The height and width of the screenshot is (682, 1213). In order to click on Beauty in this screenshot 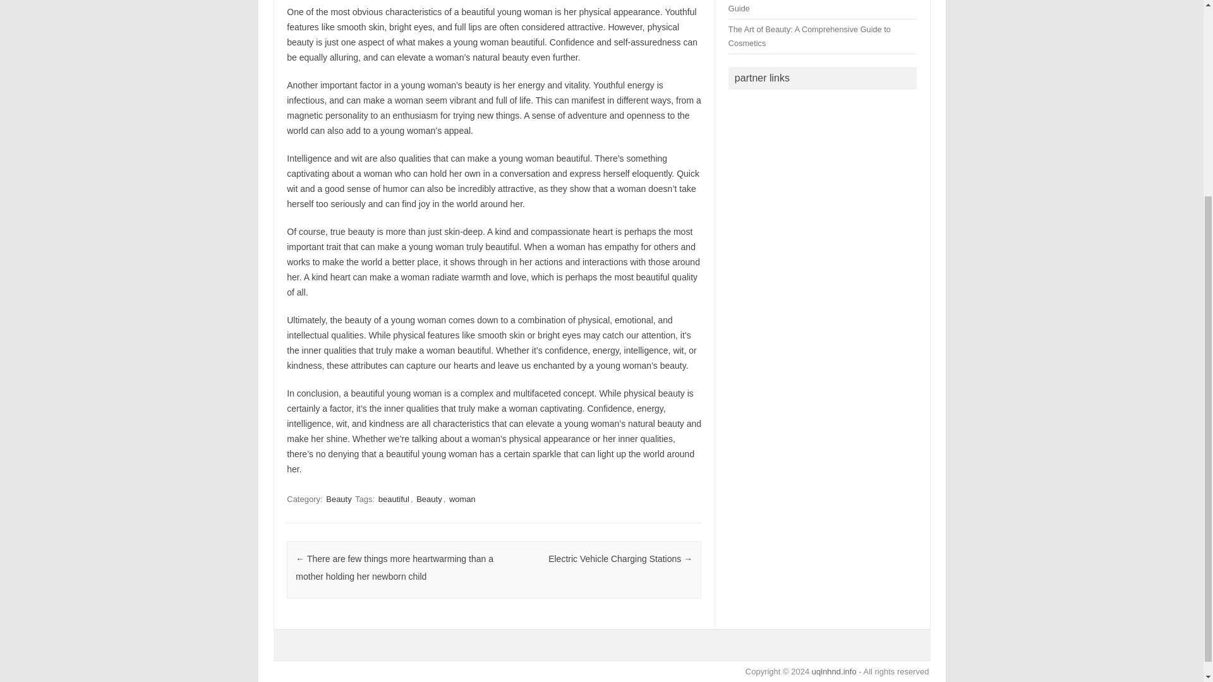, I will do `click(339, 499)`.